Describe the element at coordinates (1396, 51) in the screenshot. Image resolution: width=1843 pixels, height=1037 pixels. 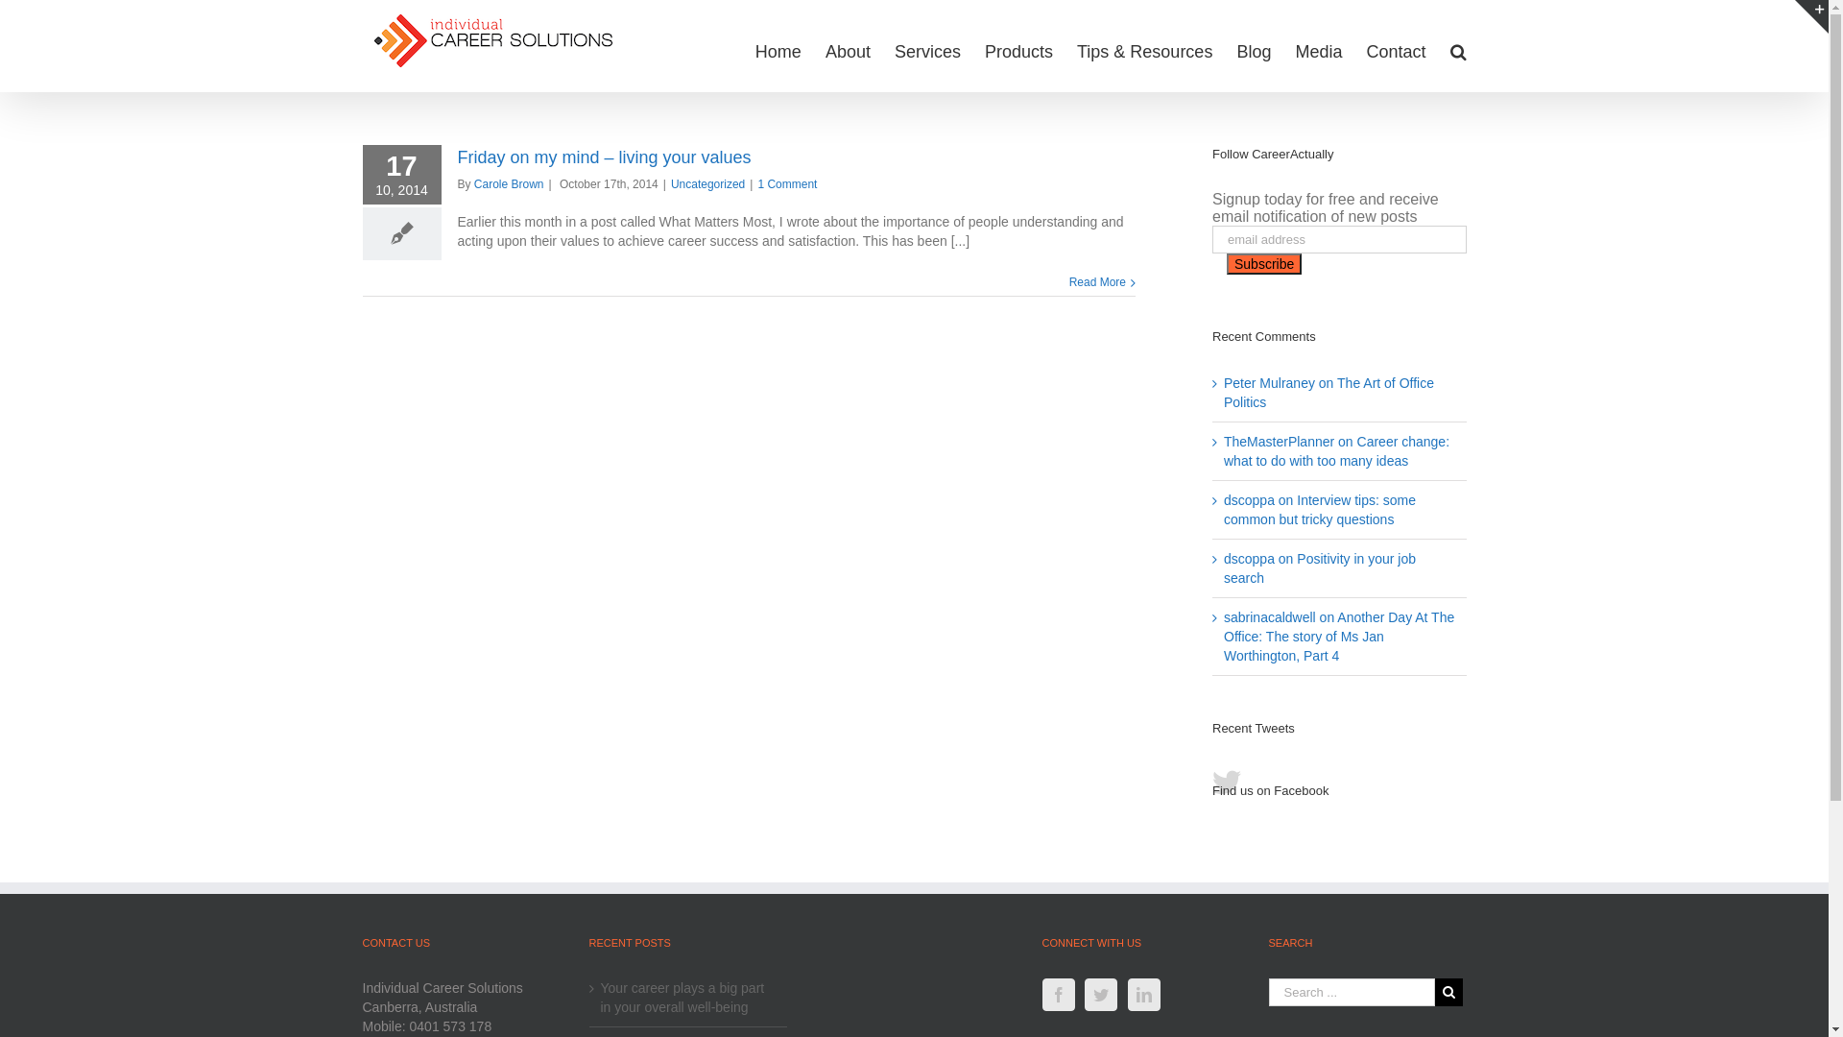
I see `Contact` at that location.